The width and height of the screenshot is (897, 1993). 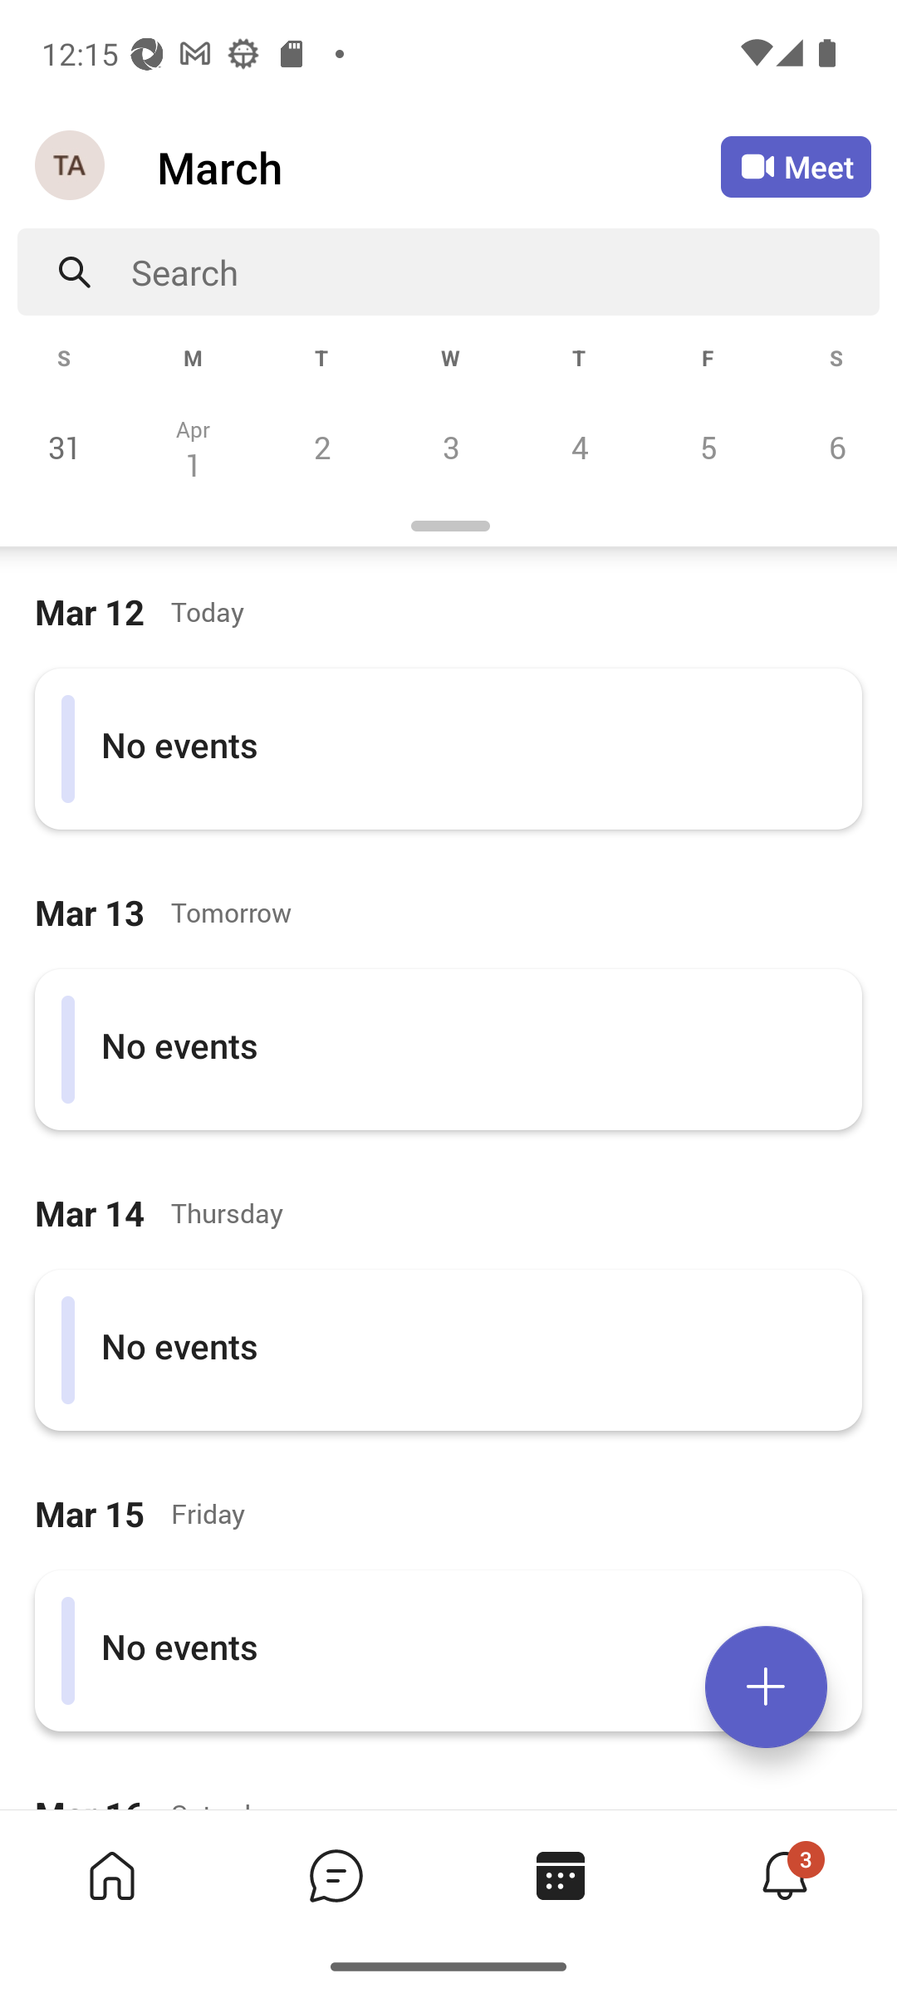 I want to click on Monday, April 1 Apr 1, so click(x=193, y=447).